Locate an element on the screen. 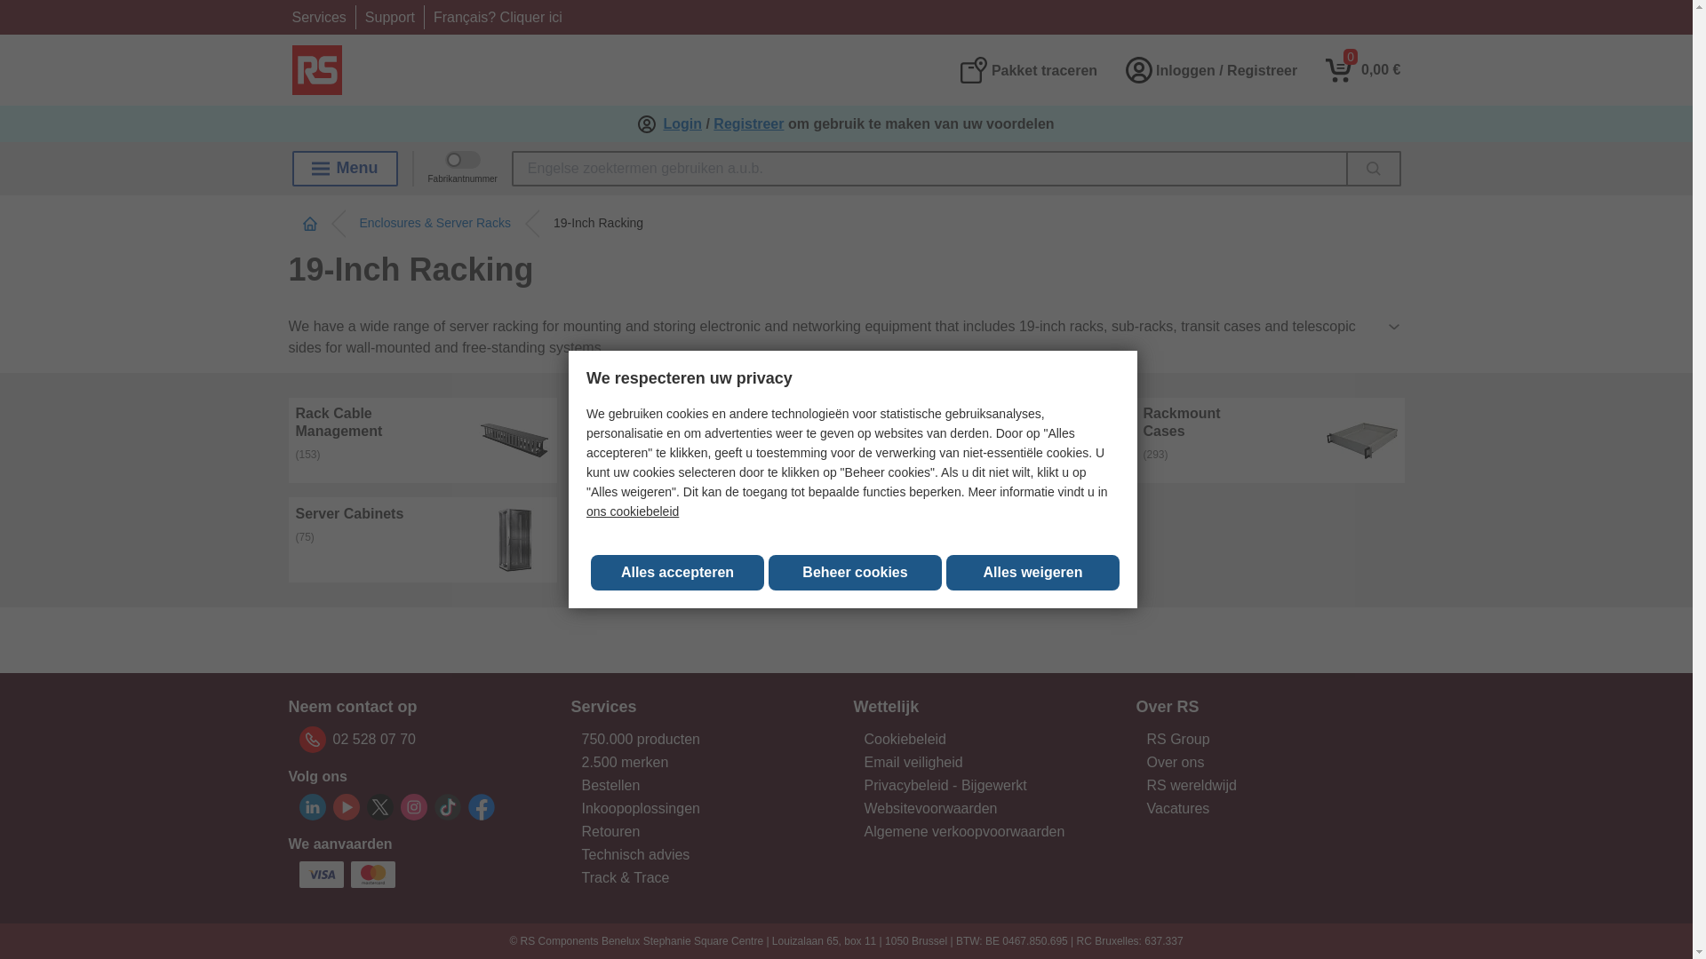  Registreer is located at coordinates (748, 124).